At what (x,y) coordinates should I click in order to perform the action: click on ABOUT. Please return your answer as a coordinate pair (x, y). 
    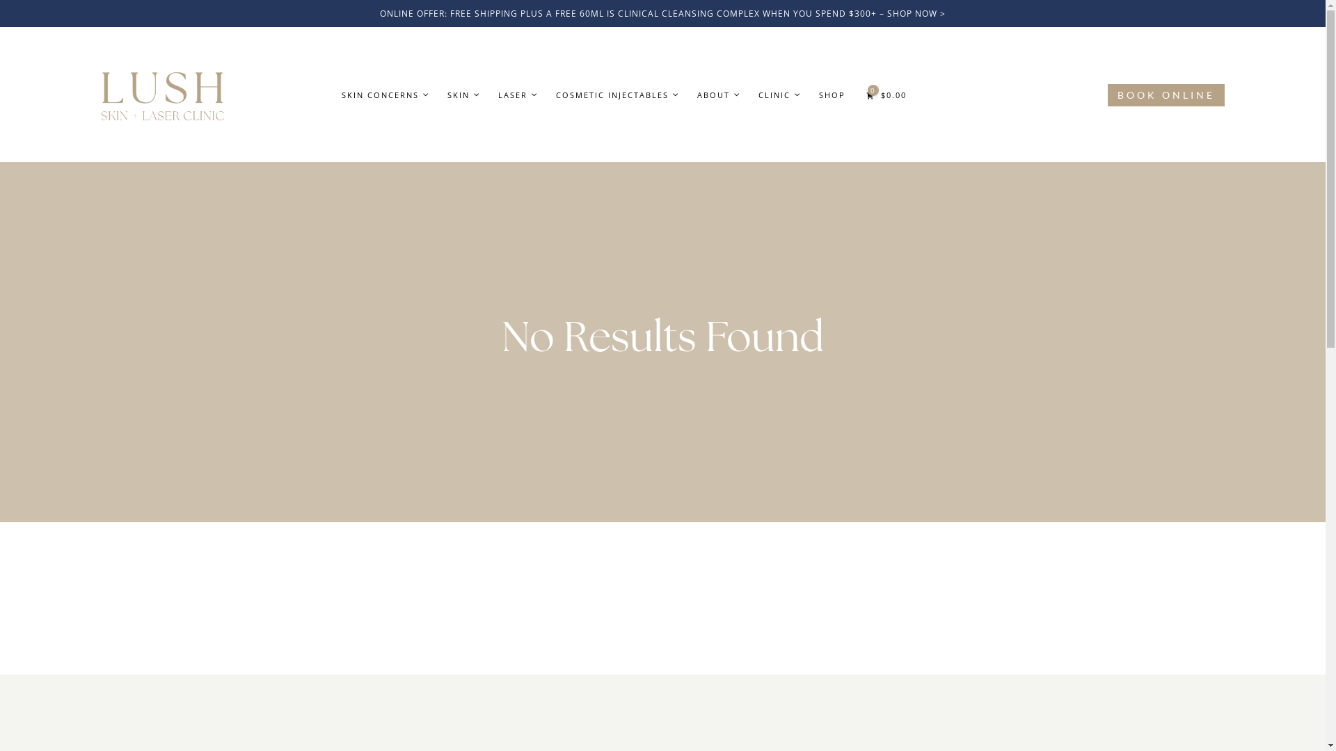
    Looking at the image, I should click on (717, 95).